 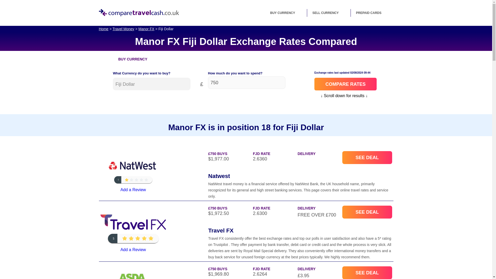 What do you see at coordinates (103, 29) in the screenshot?
I see `Home` at bounding box center [103, 29].